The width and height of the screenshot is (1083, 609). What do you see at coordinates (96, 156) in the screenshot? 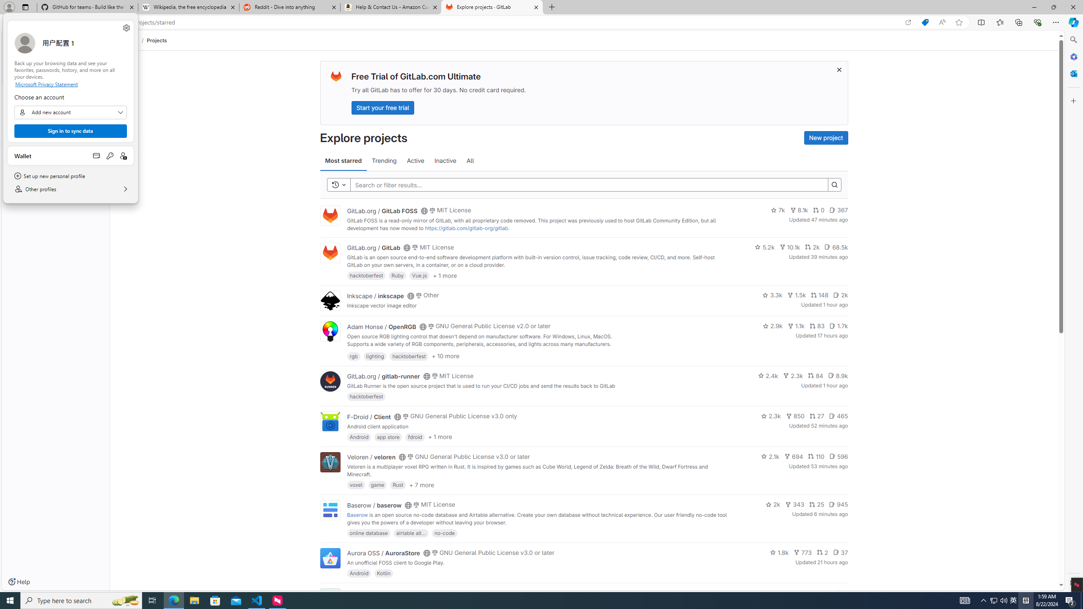
I see `Open payment methods` at bounding box center [96, 156].